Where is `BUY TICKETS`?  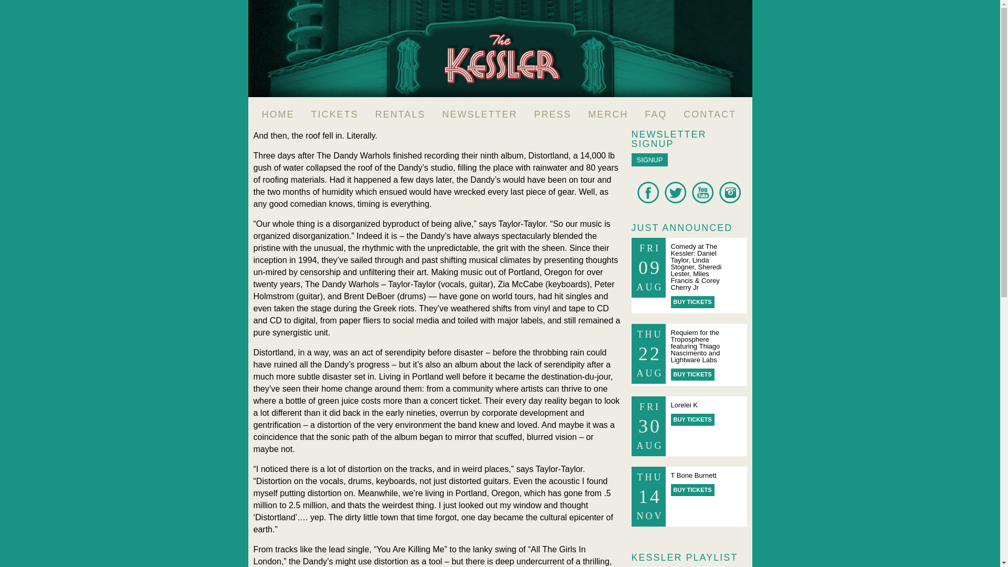 BUY TICKETS is located at coordinates (693, 420).